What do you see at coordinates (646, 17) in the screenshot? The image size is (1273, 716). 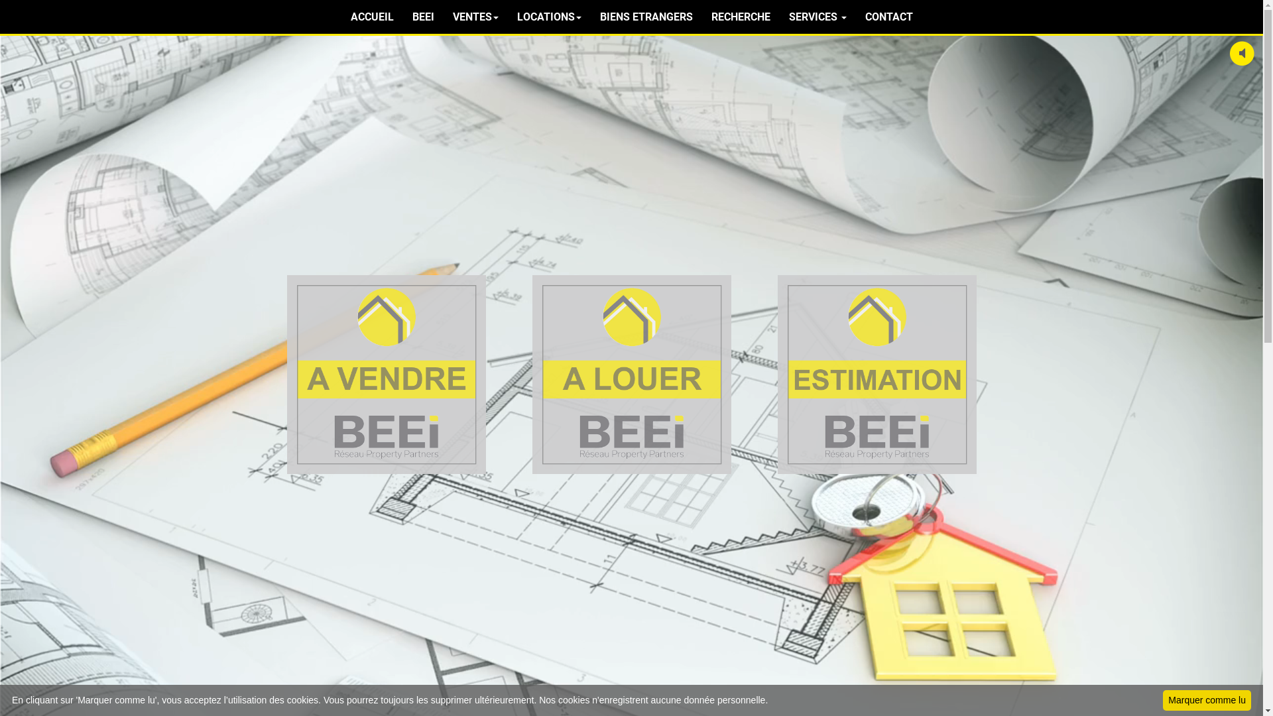 I see `BIENS ETRANGERS` at bounding box center [646, 17].